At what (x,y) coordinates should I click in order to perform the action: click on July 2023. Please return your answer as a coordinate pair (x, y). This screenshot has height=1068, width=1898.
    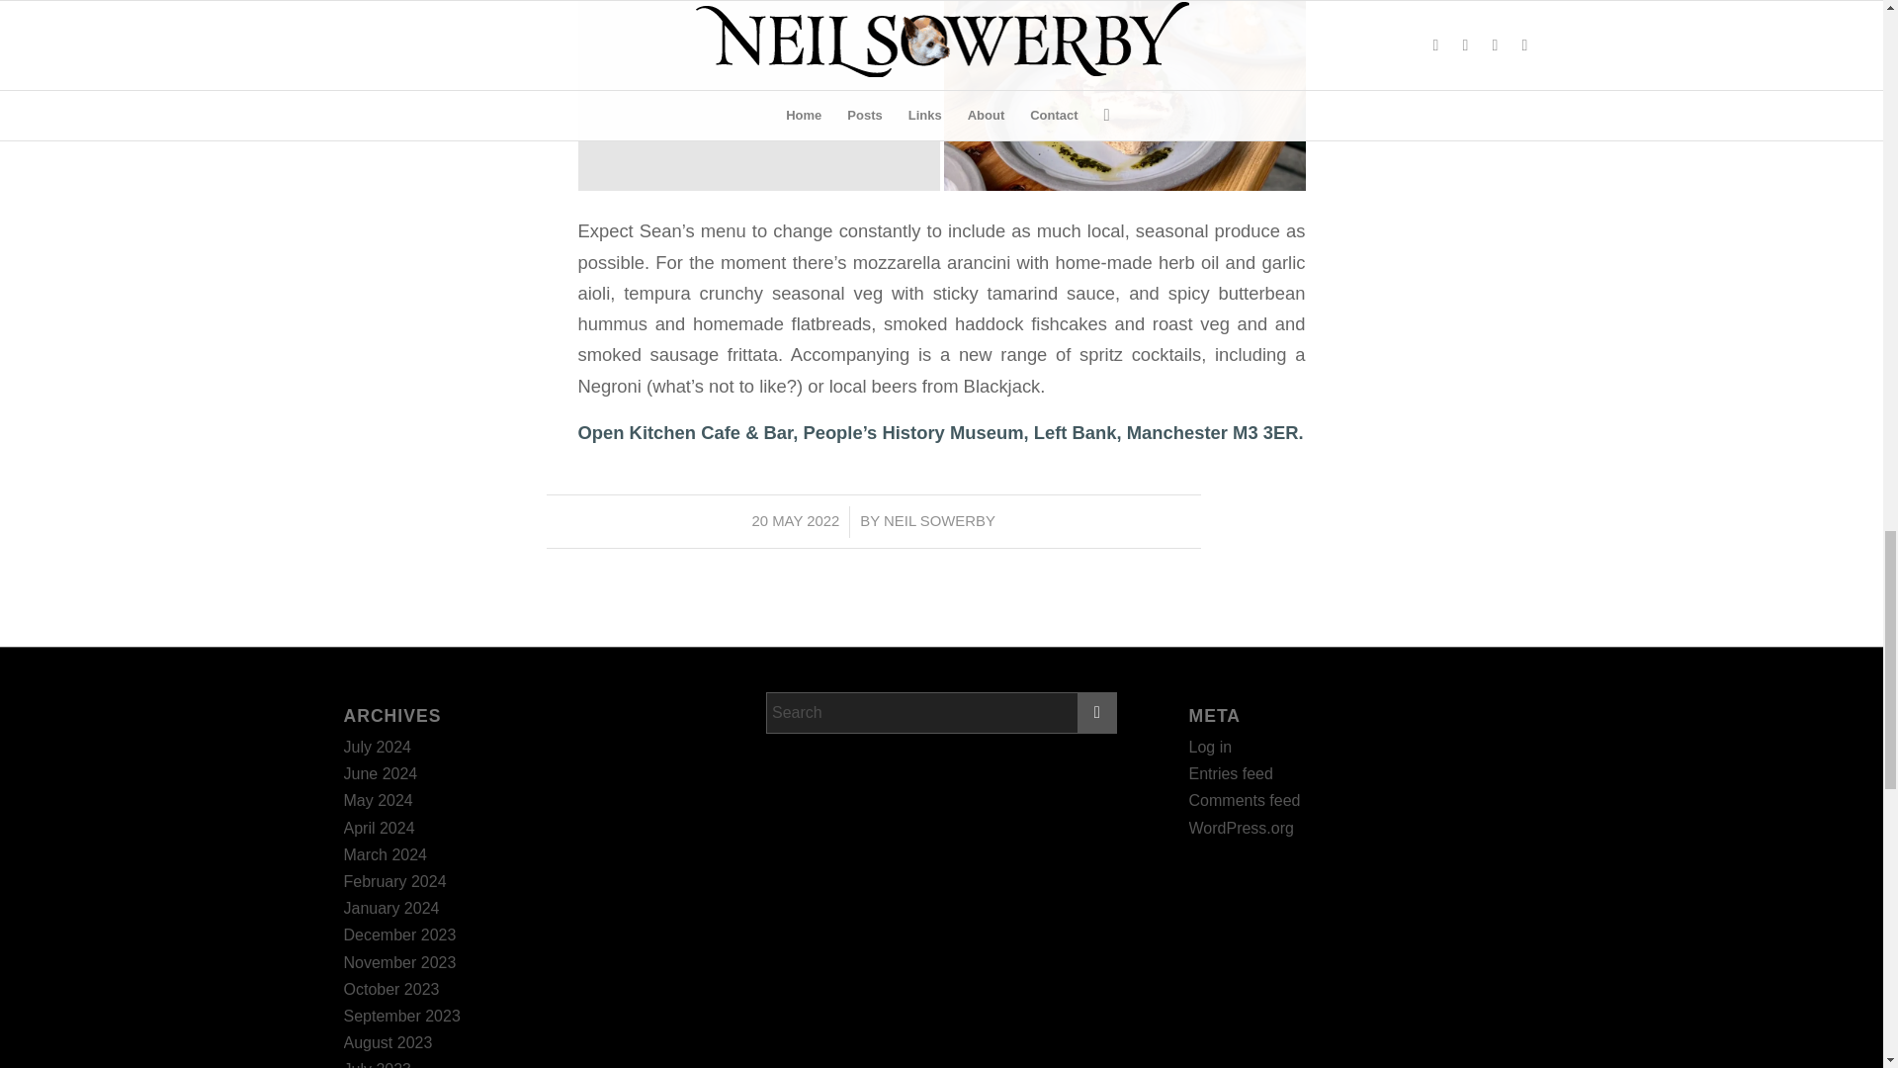
    Looking at the image, I should click on (378, 1064).